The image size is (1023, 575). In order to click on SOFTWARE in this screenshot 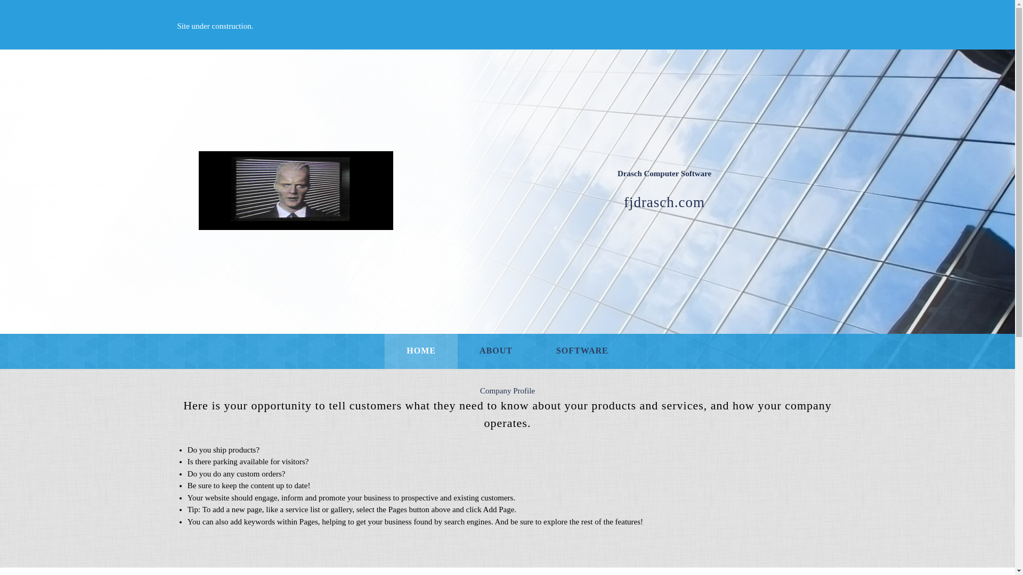, I will do `click(582, 351)`.